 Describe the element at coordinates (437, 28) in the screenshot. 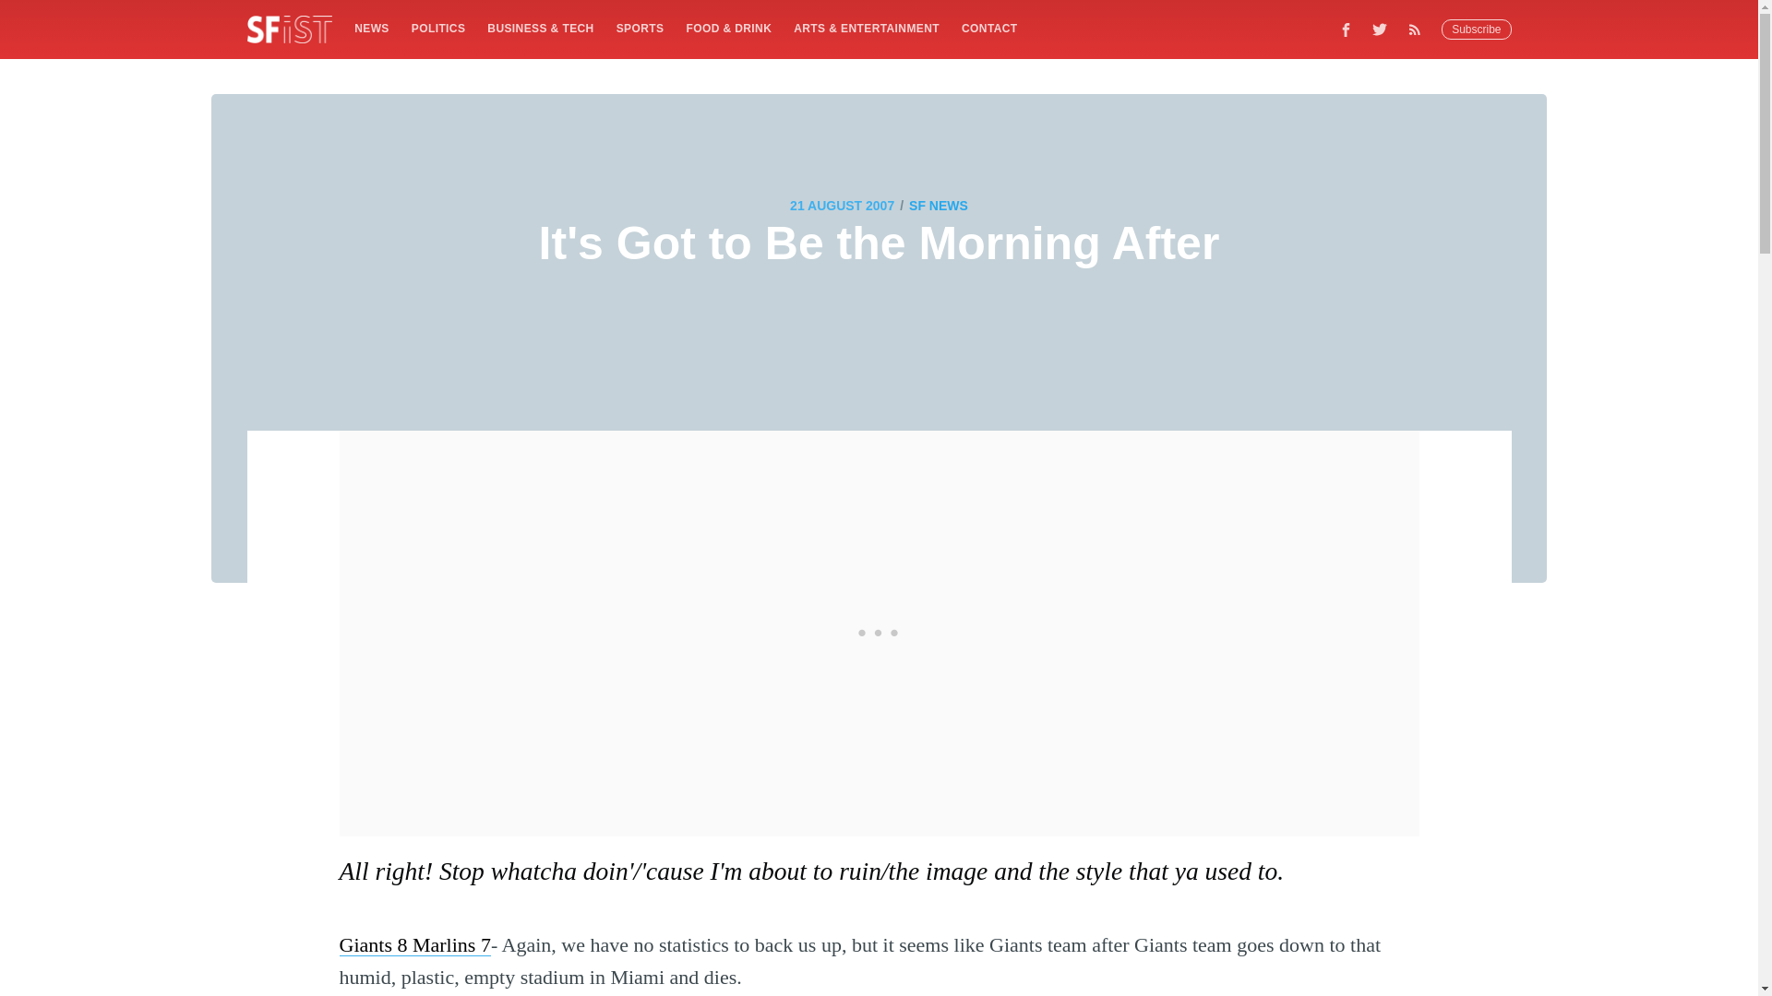

I see `POLITICS` at that location.